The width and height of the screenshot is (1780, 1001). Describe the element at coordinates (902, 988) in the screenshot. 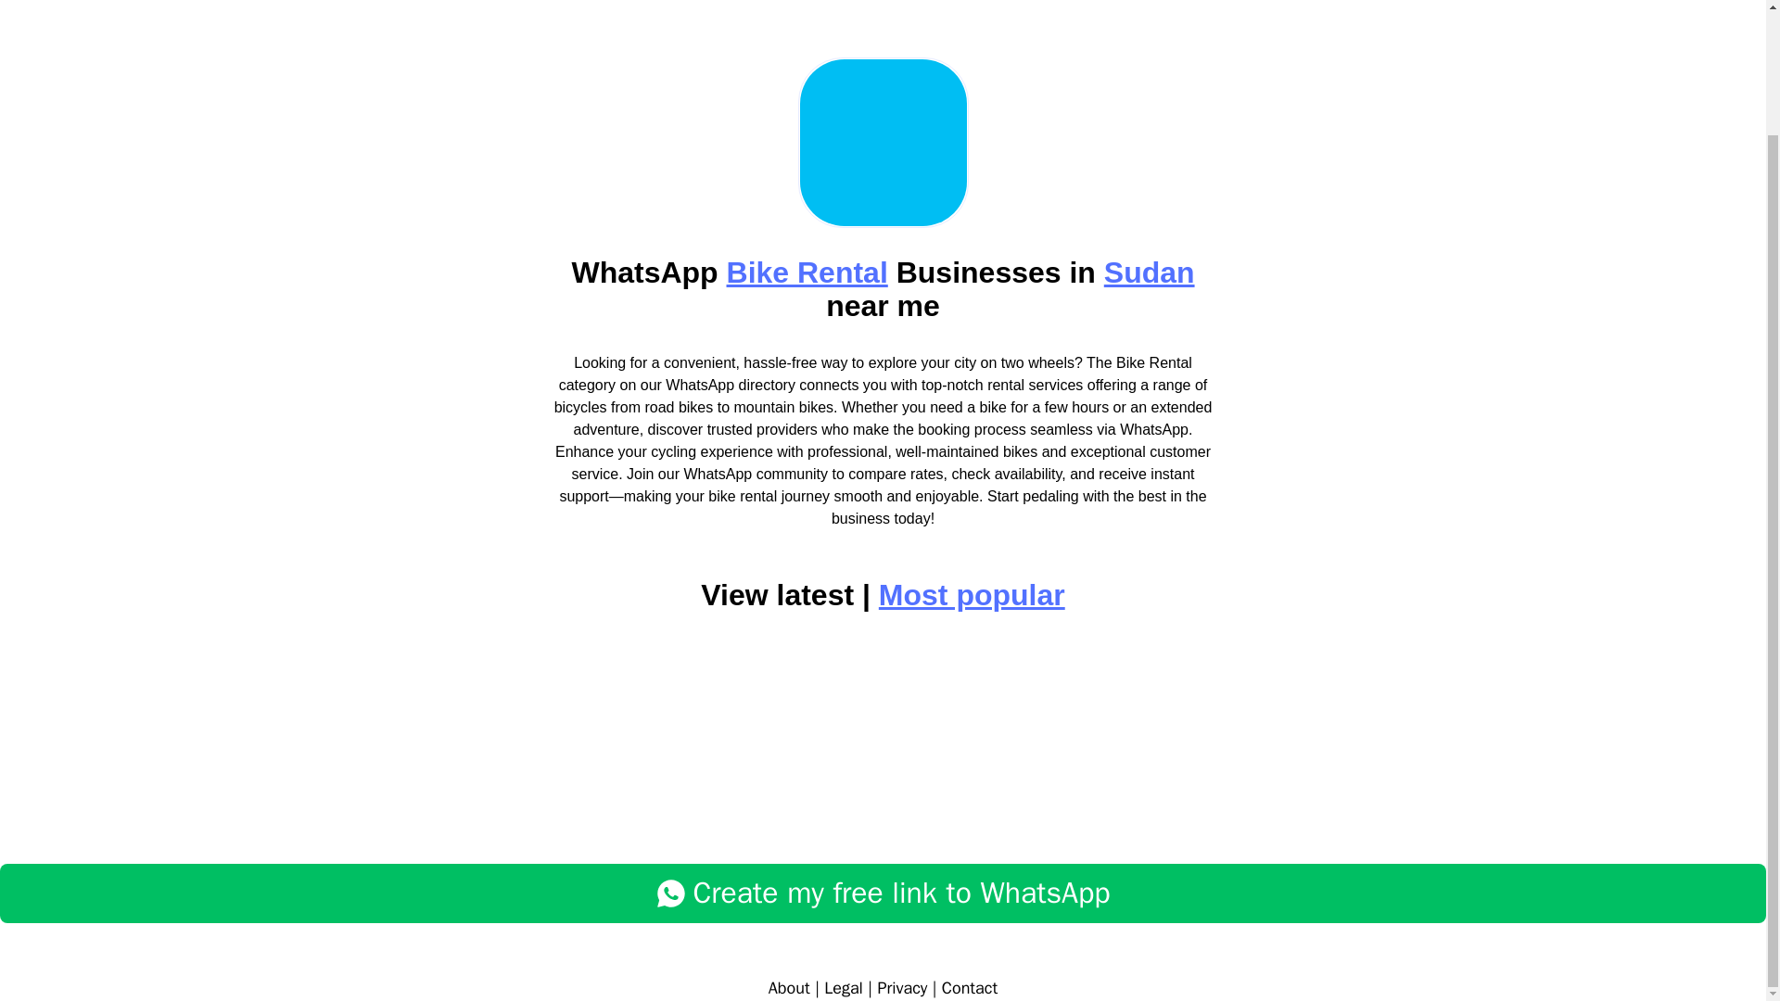

I see `Privacy` at that location.